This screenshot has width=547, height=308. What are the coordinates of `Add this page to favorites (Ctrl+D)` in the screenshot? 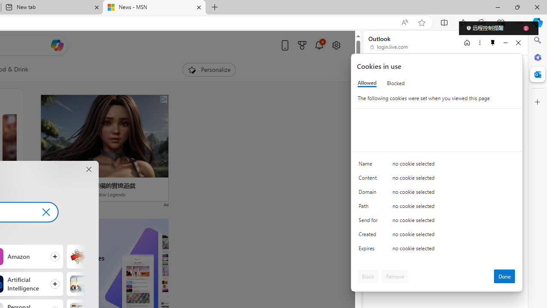 It's located at (421, 23).